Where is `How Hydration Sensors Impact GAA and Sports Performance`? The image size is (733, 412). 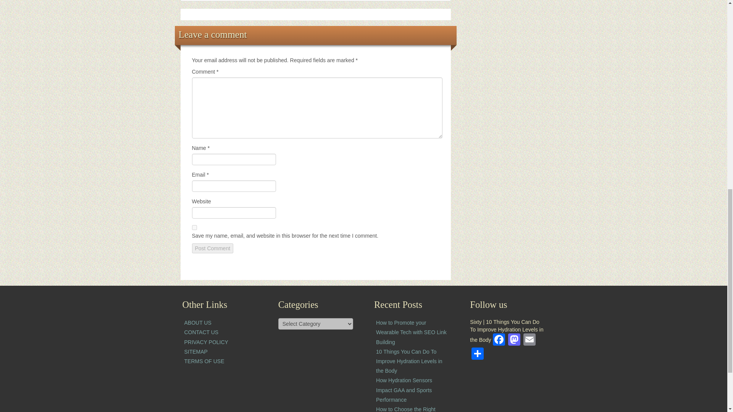
How Hydration Sensors Impact GAA and Sports Performance is located at coordinates (404, 390).